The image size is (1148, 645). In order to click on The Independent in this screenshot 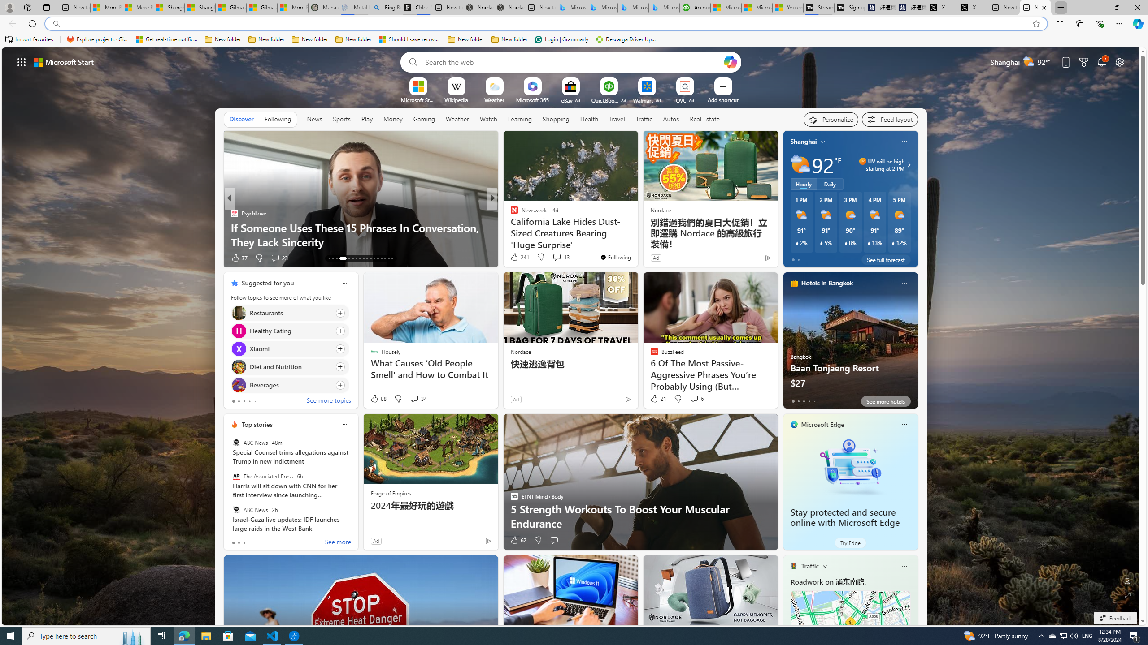, I will do `click(510, 213)`.